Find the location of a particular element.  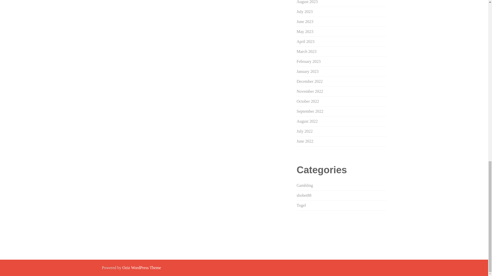

December 2022 is located at coordinates (310, 81).